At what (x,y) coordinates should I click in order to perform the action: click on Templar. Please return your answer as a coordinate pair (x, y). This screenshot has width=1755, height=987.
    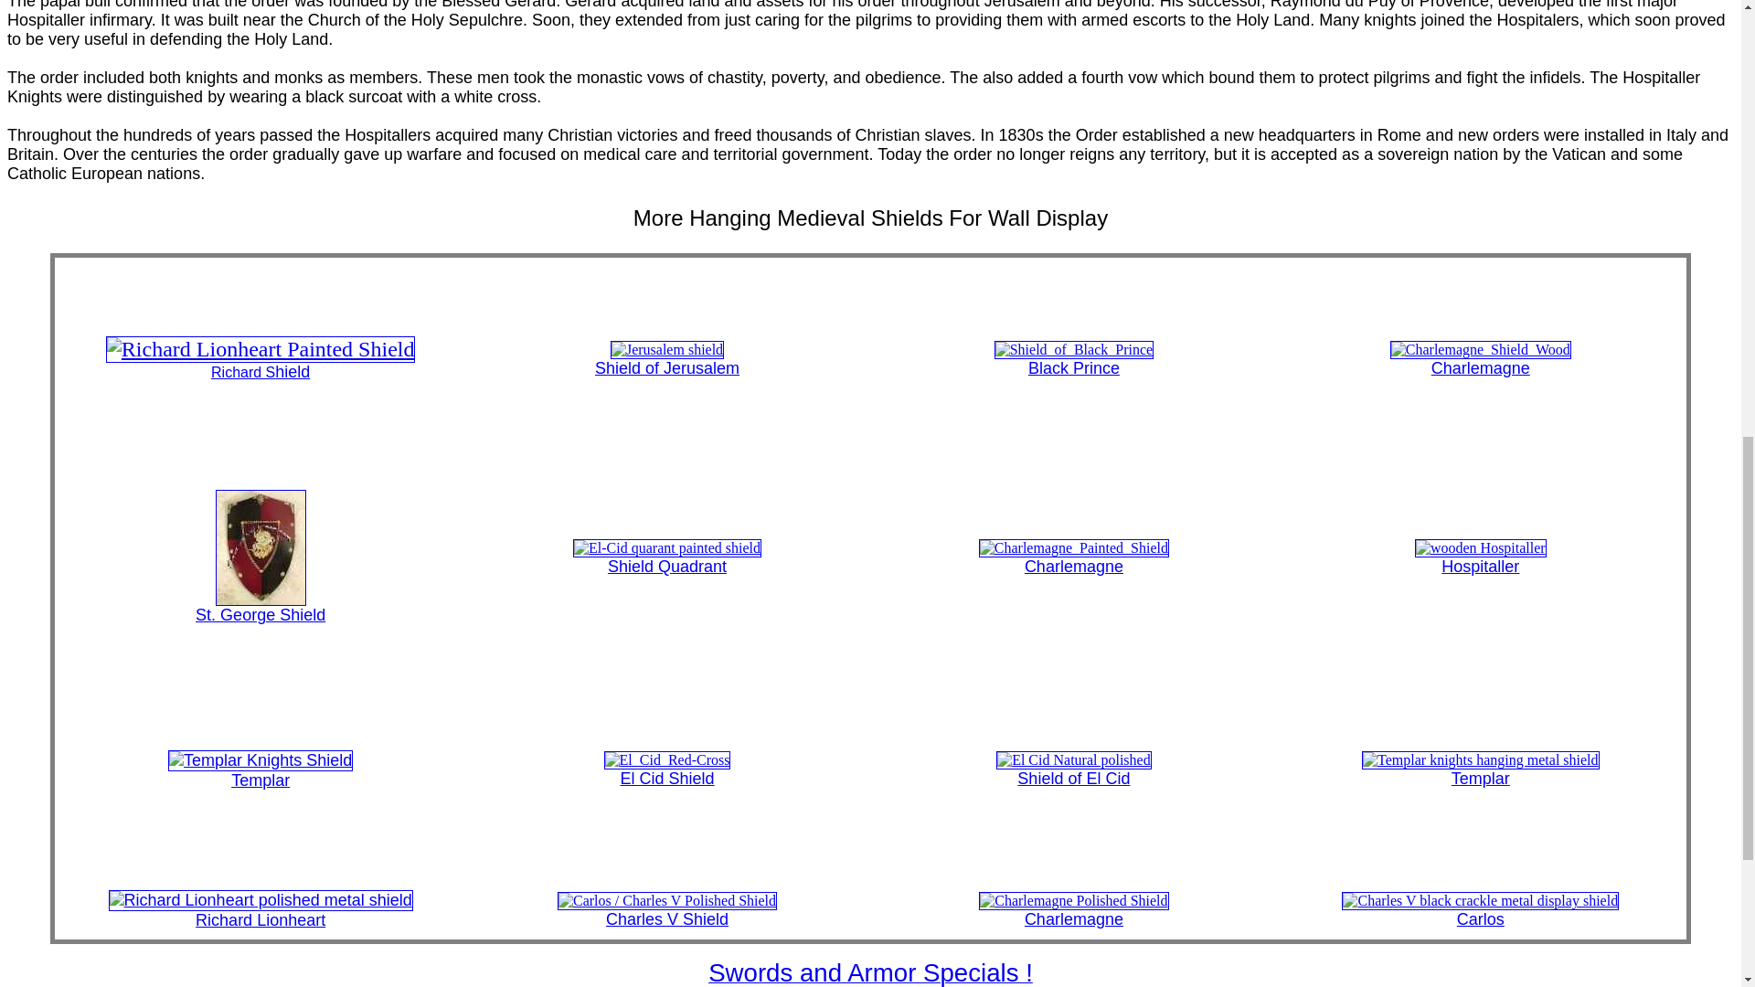
    Looking at the image, I should click on (260, 769).